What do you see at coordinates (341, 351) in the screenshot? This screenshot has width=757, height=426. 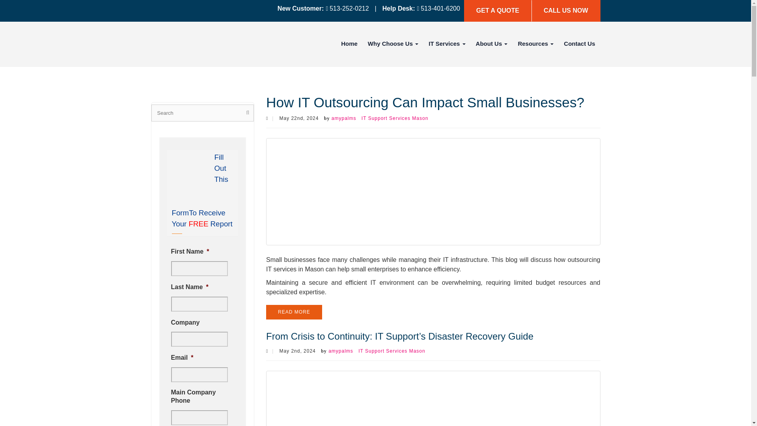 I see `Posts by amypalms` at bounding box center [341, 351].